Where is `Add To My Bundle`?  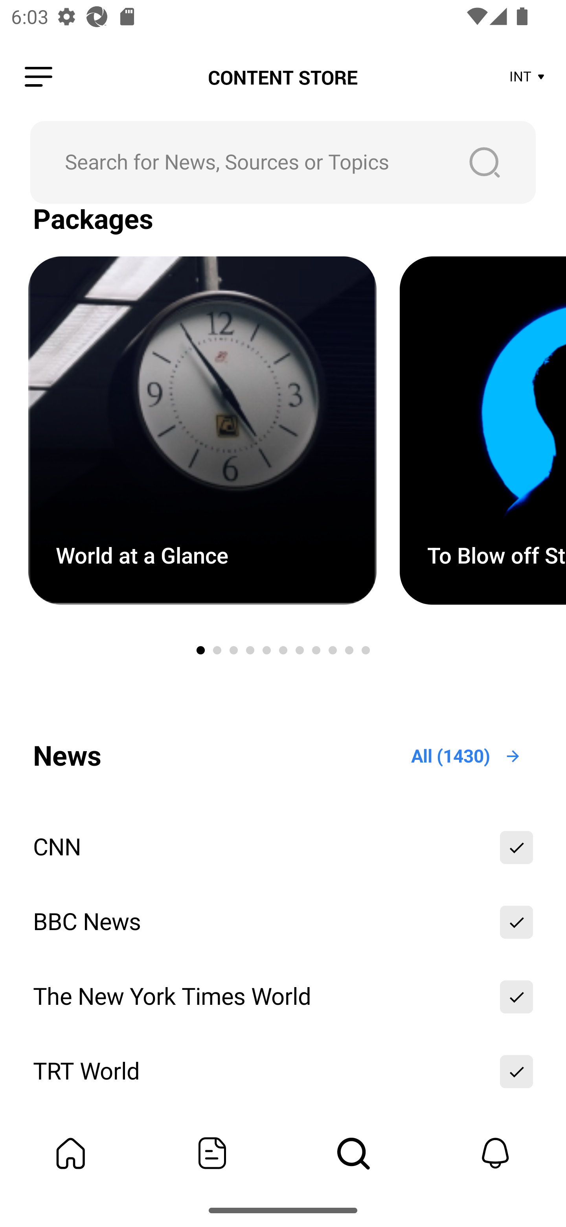
Add To My Bundle is located at coordinates (516, 923).